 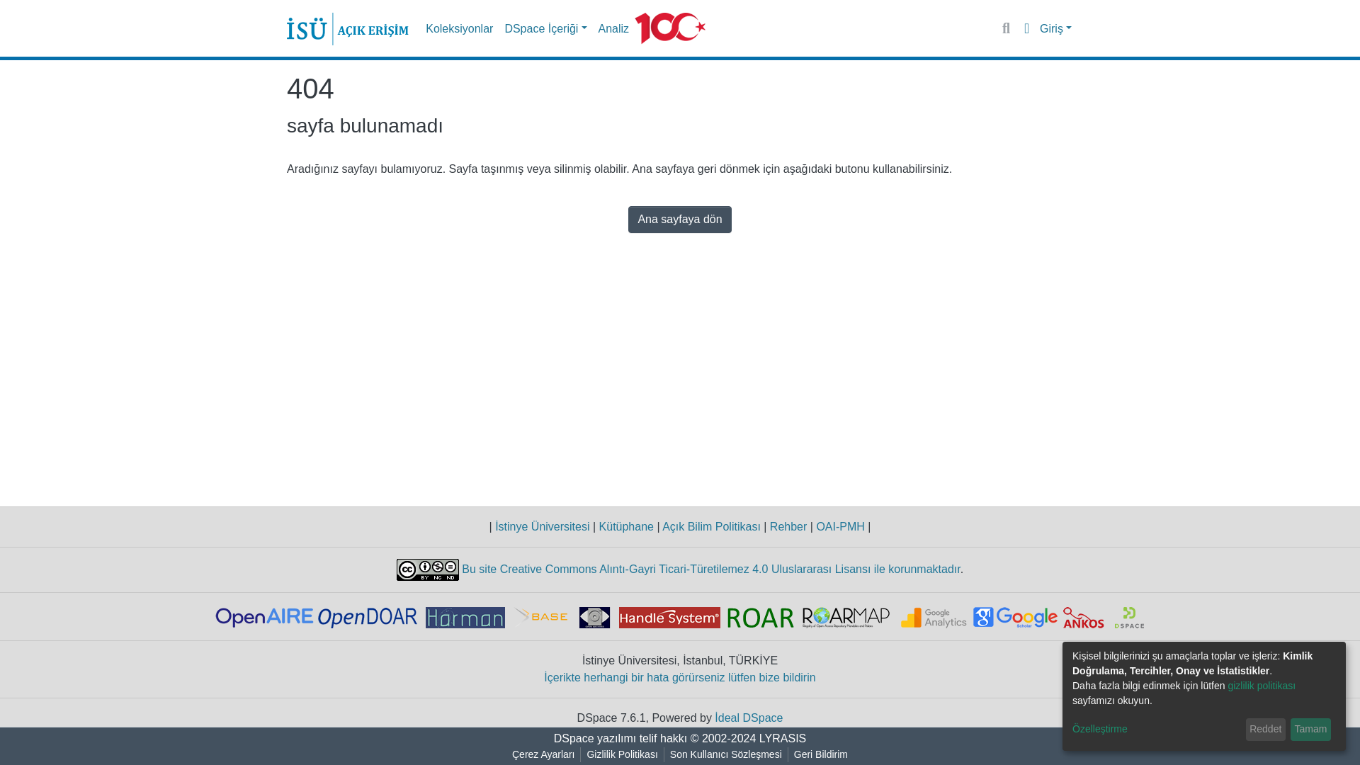 What do you see at coordinates (840, 526) in the screenshot?
I see `OAI-PMH` at bounding box center [840, 526].